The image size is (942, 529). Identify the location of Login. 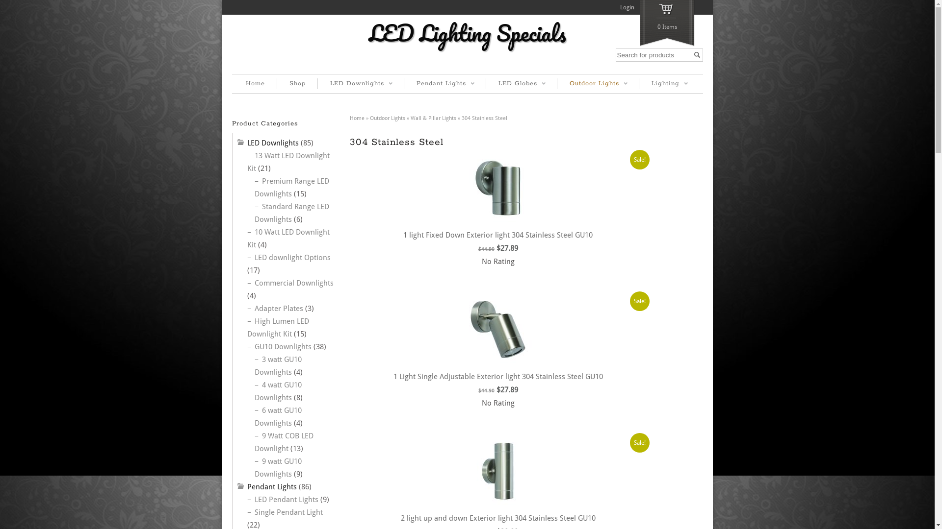
(627, 7).